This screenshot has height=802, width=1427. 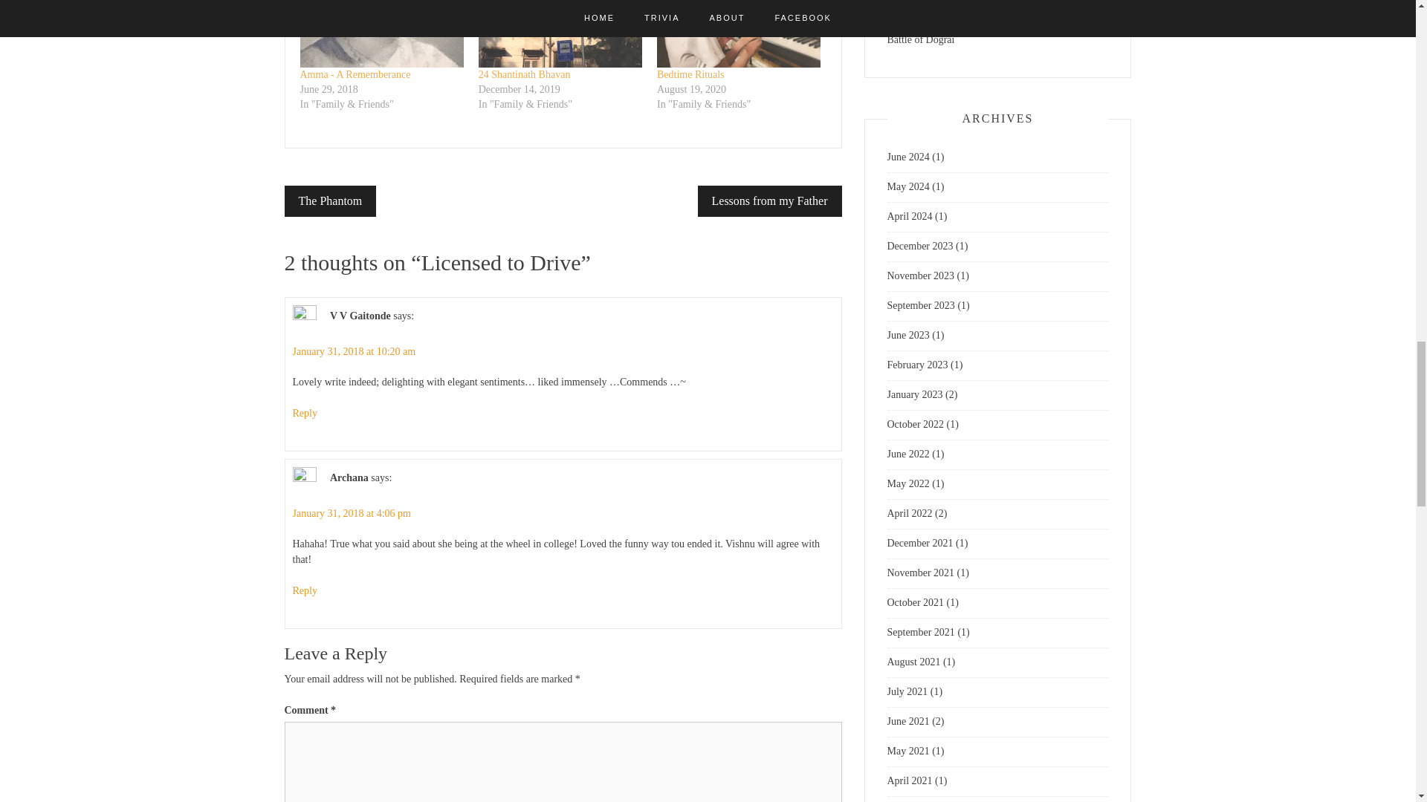 What do you see at coordinates (560, 34) in the screenshot?
I see `24 Shantinath Bhavan` at bounding box center [560, 34].